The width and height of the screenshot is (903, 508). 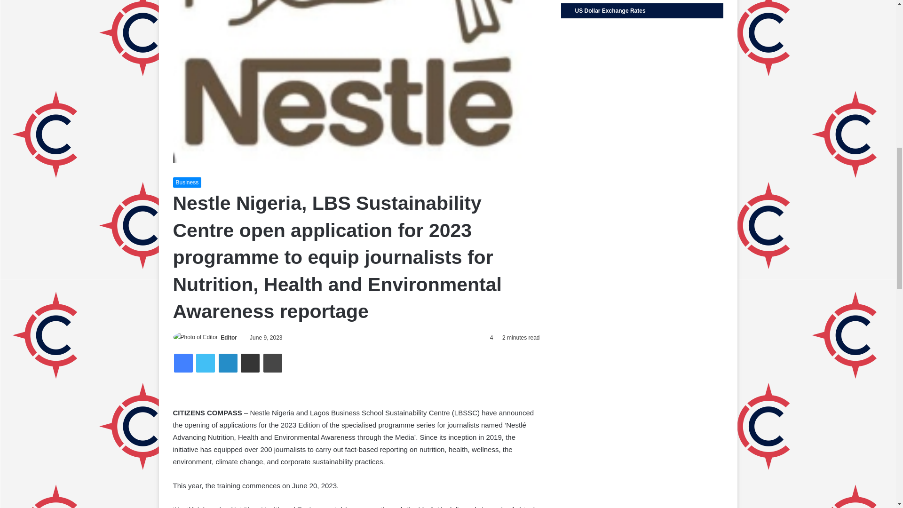 What do you see at coordinates (273, 363) in the screenshot?
I see `Print` at bounding box center [273, 363].